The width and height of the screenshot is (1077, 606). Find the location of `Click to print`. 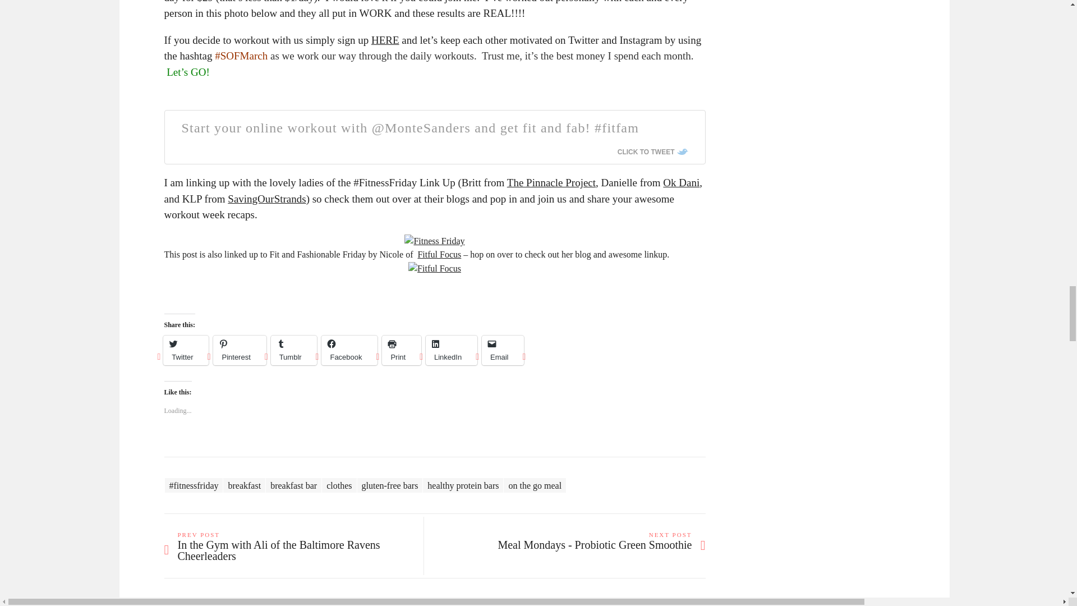

Click to print is located at coordinates (402, 350).